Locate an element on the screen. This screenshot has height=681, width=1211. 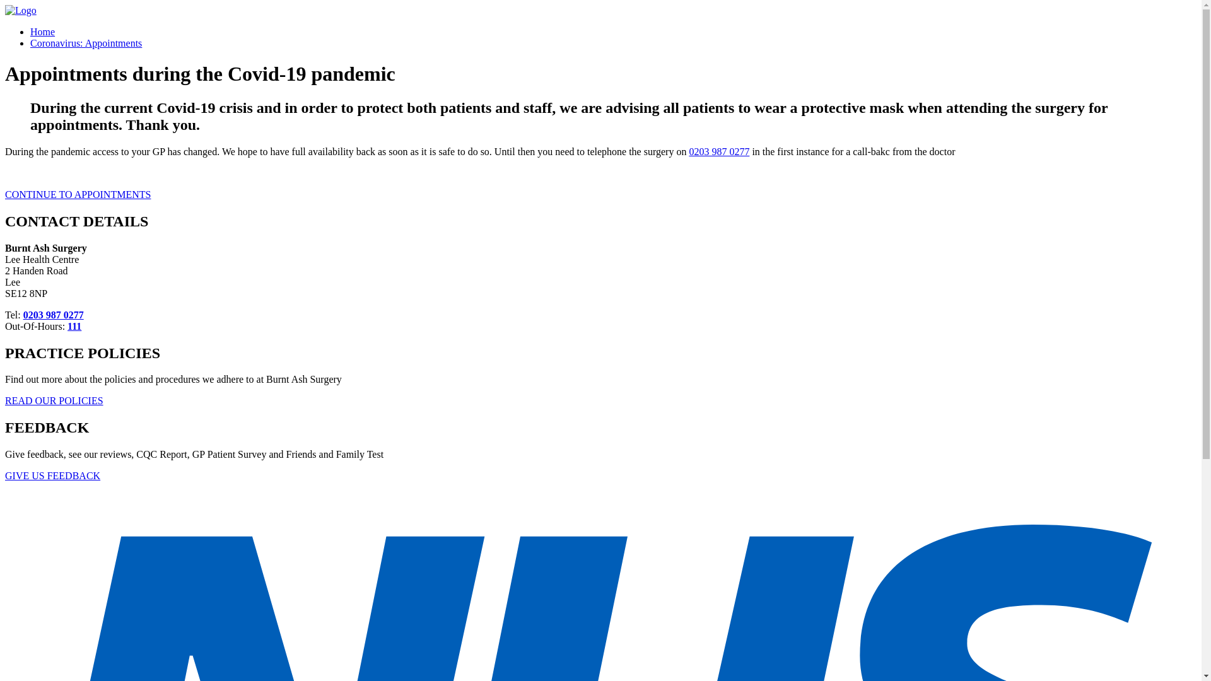
Coronavirus: Appointments is located at coordinates (86, 43).